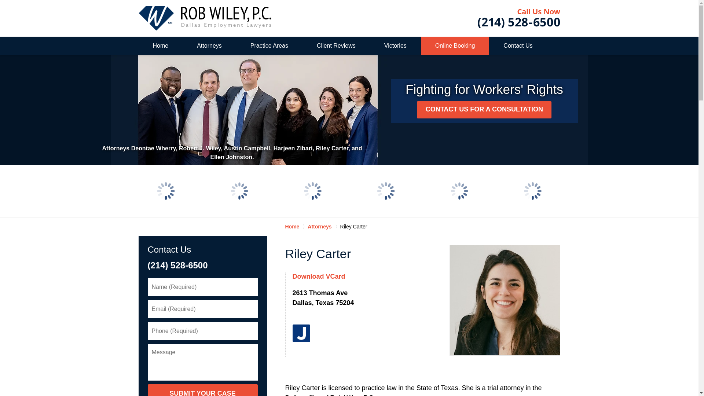  Describe the element at coordinates (169, 249) in the screenshot. I see `Contact Us` at that location.